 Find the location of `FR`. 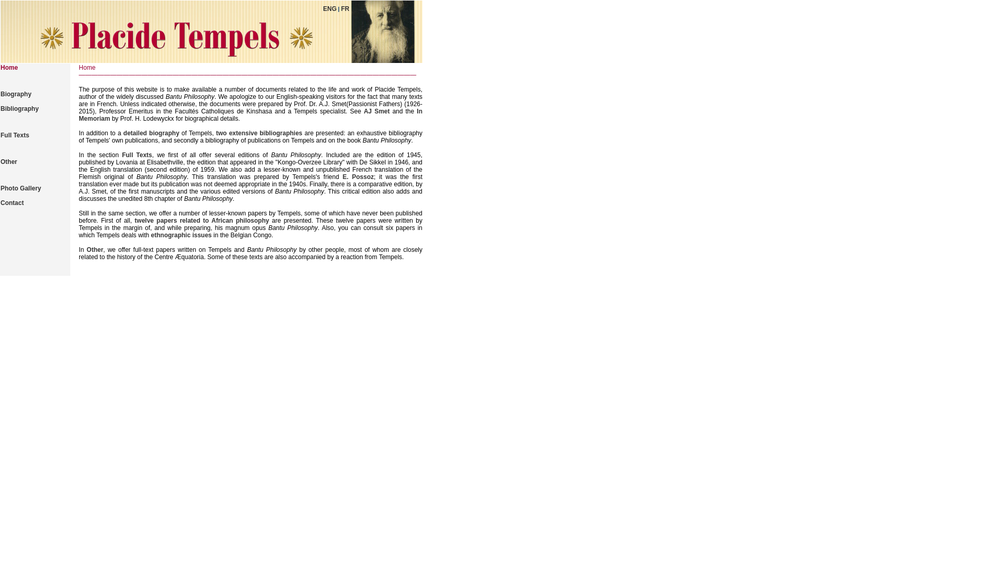

FR is located at coordinates (345, 9).